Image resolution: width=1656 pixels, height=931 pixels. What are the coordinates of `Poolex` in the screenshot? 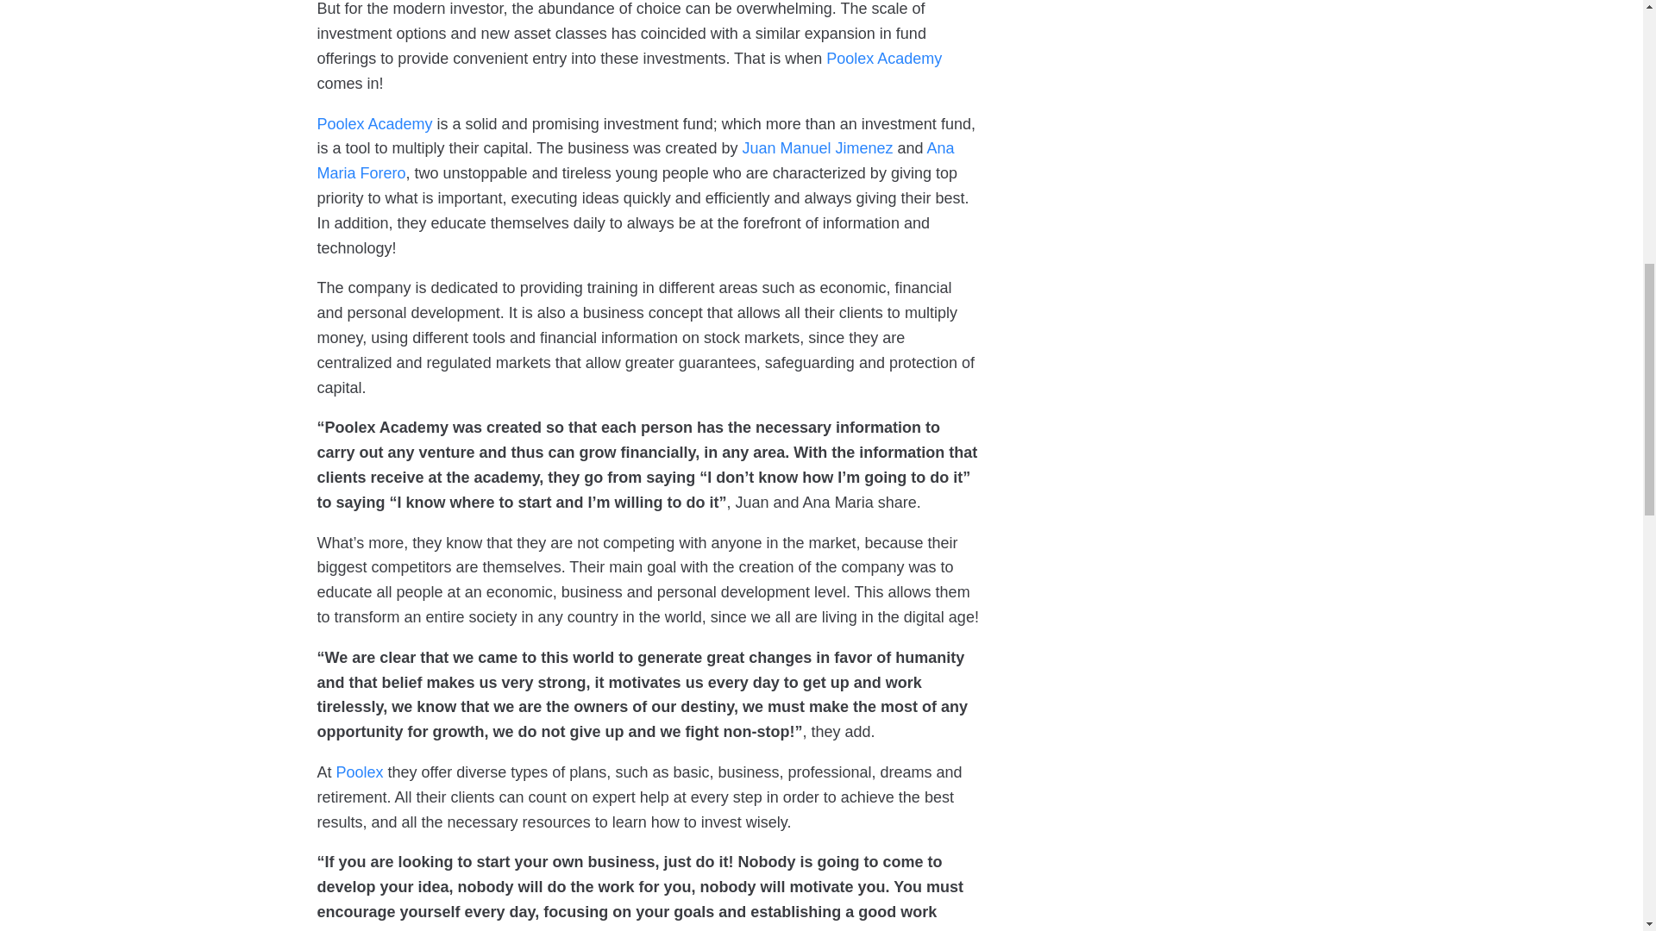 It's located at (360, 772).